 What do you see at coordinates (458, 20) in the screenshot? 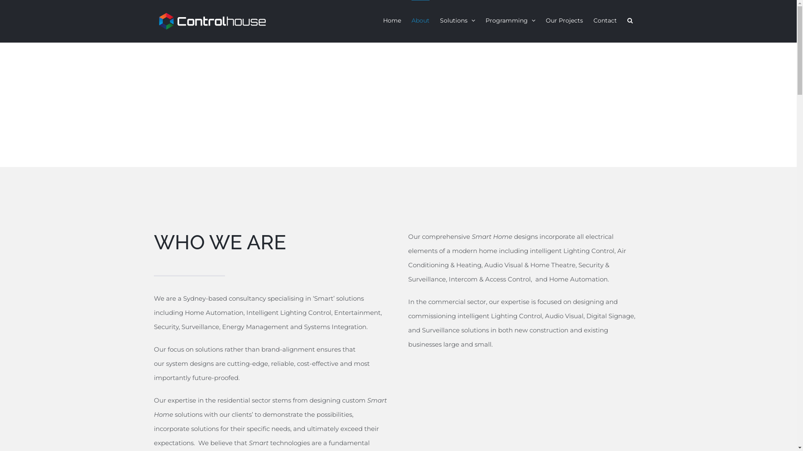
I see `Solutions` at bounding box center [458, 20].